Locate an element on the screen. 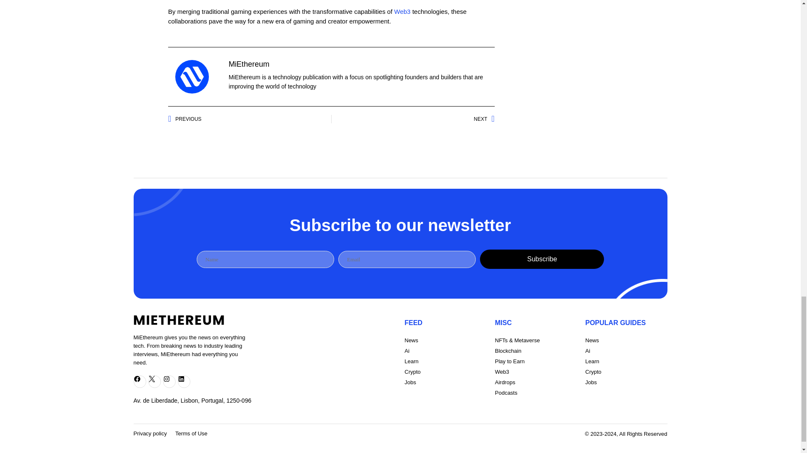 Image resolution: width=807 pixels, height=453 pixels. NEXT is located at coordinates (413, 119).